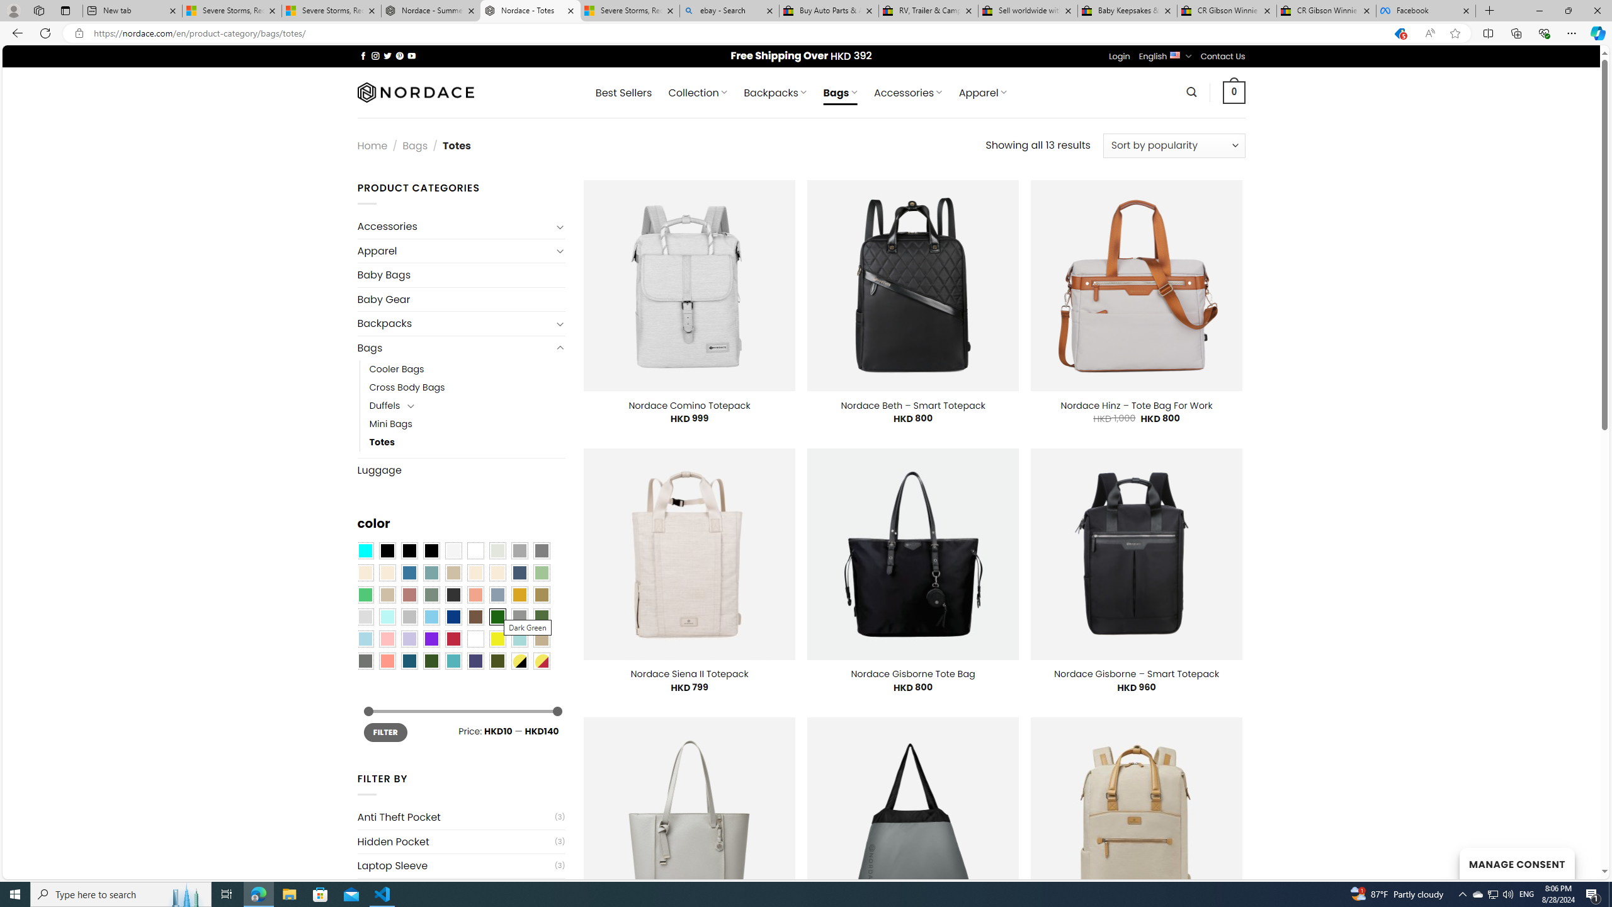 The width and height of the screenshot is (1612, 907). What do you see at coordinates (828, 11) in the screenshot?
I see `Buy Auto Parts & Accessories | eBay` at bounding box center [828, 11].